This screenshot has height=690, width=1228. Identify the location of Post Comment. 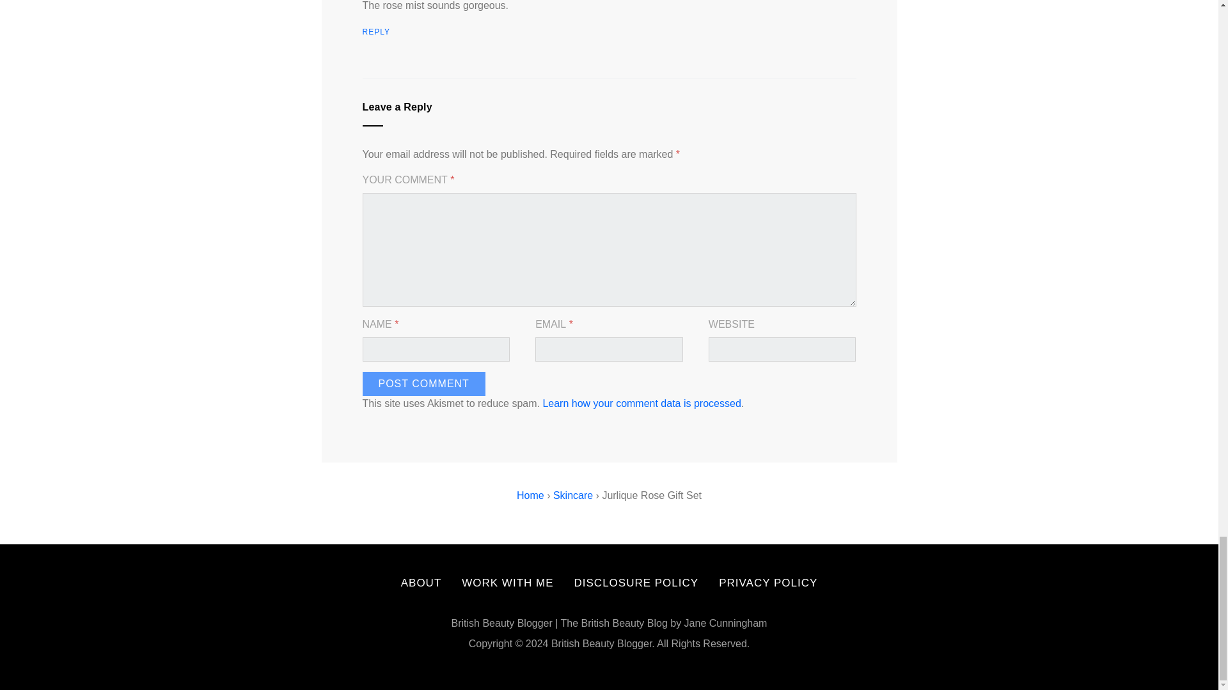
(423, 383).